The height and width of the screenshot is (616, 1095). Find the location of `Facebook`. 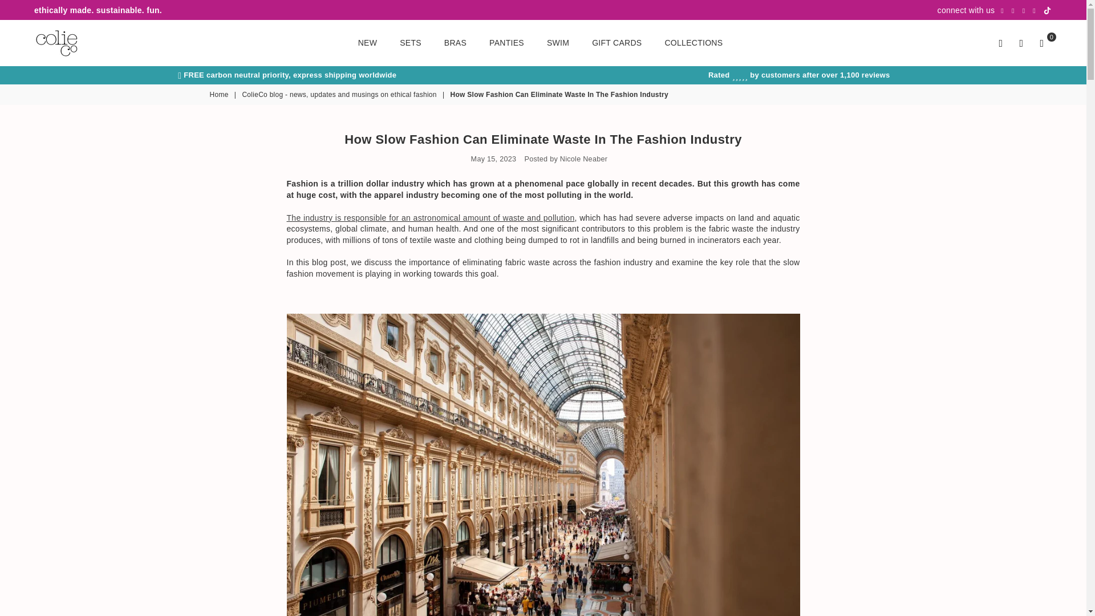

Facebook is located at coordinates (1001, 10).